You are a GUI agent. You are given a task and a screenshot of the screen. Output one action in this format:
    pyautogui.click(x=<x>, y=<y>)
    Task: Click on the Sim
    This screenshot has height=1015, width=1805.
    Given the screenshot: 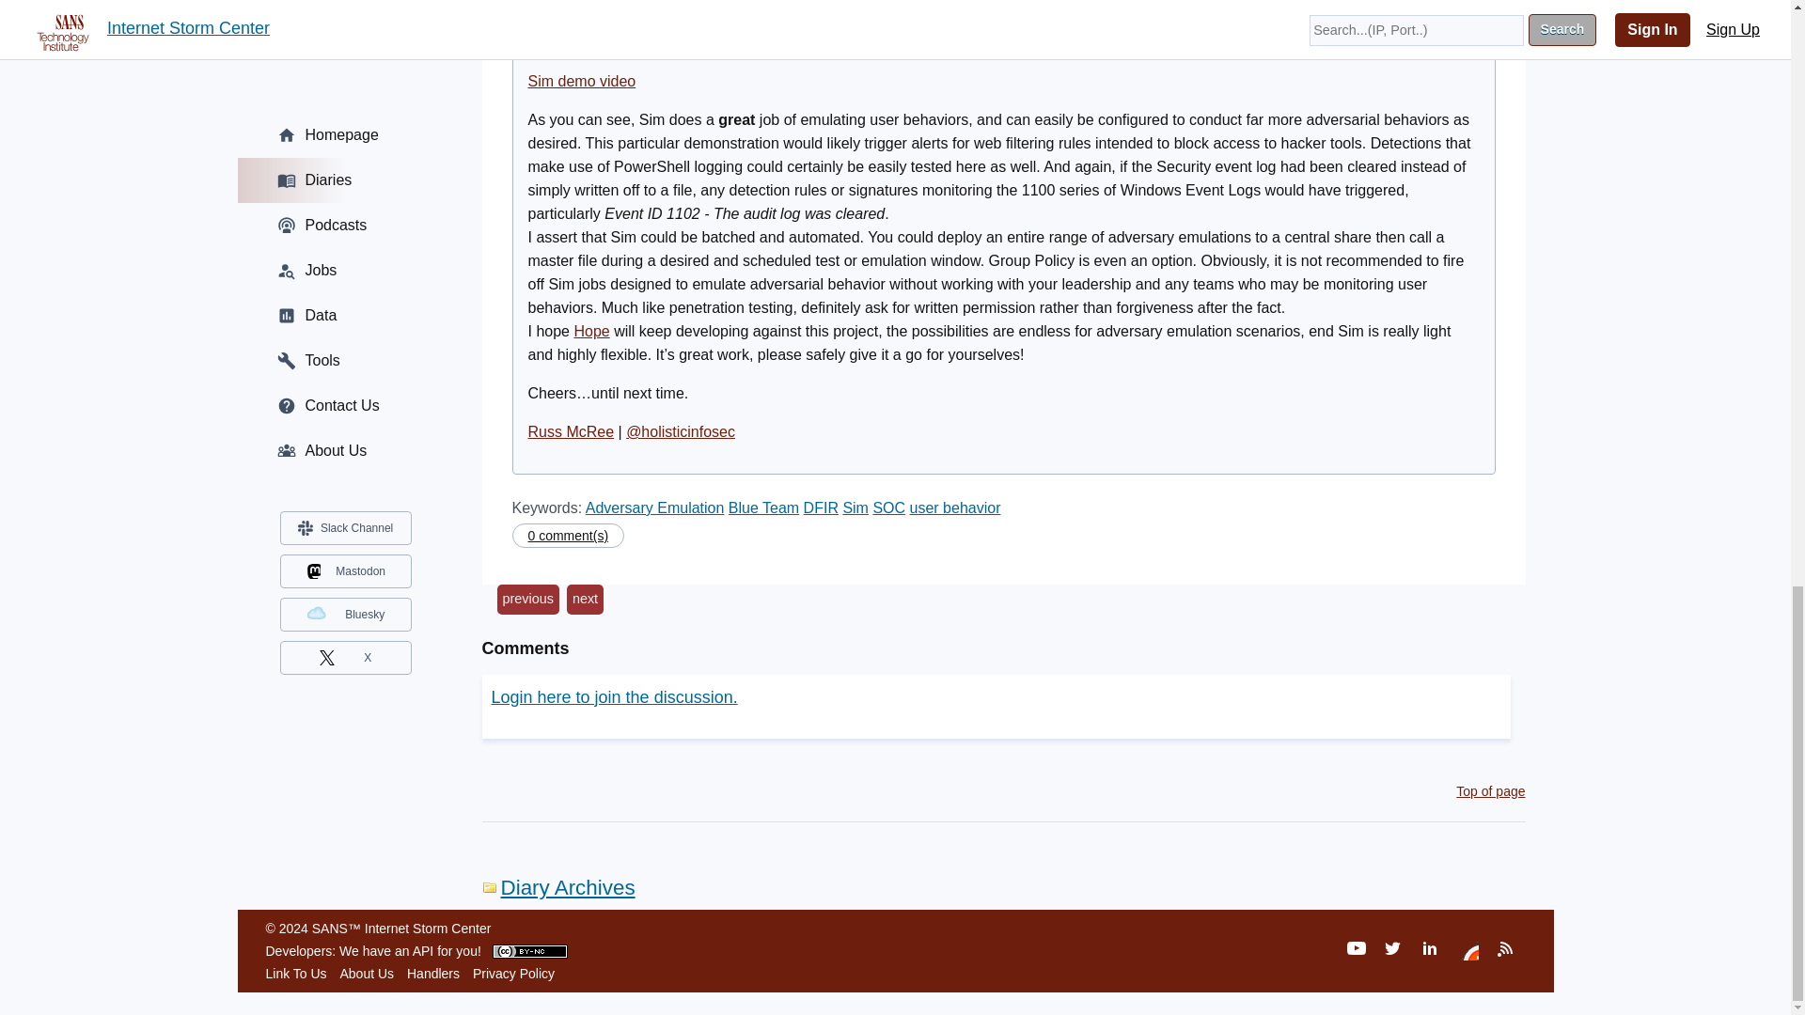 What is the action you would take?
    pyautogui.click(x=855, y=507)
    